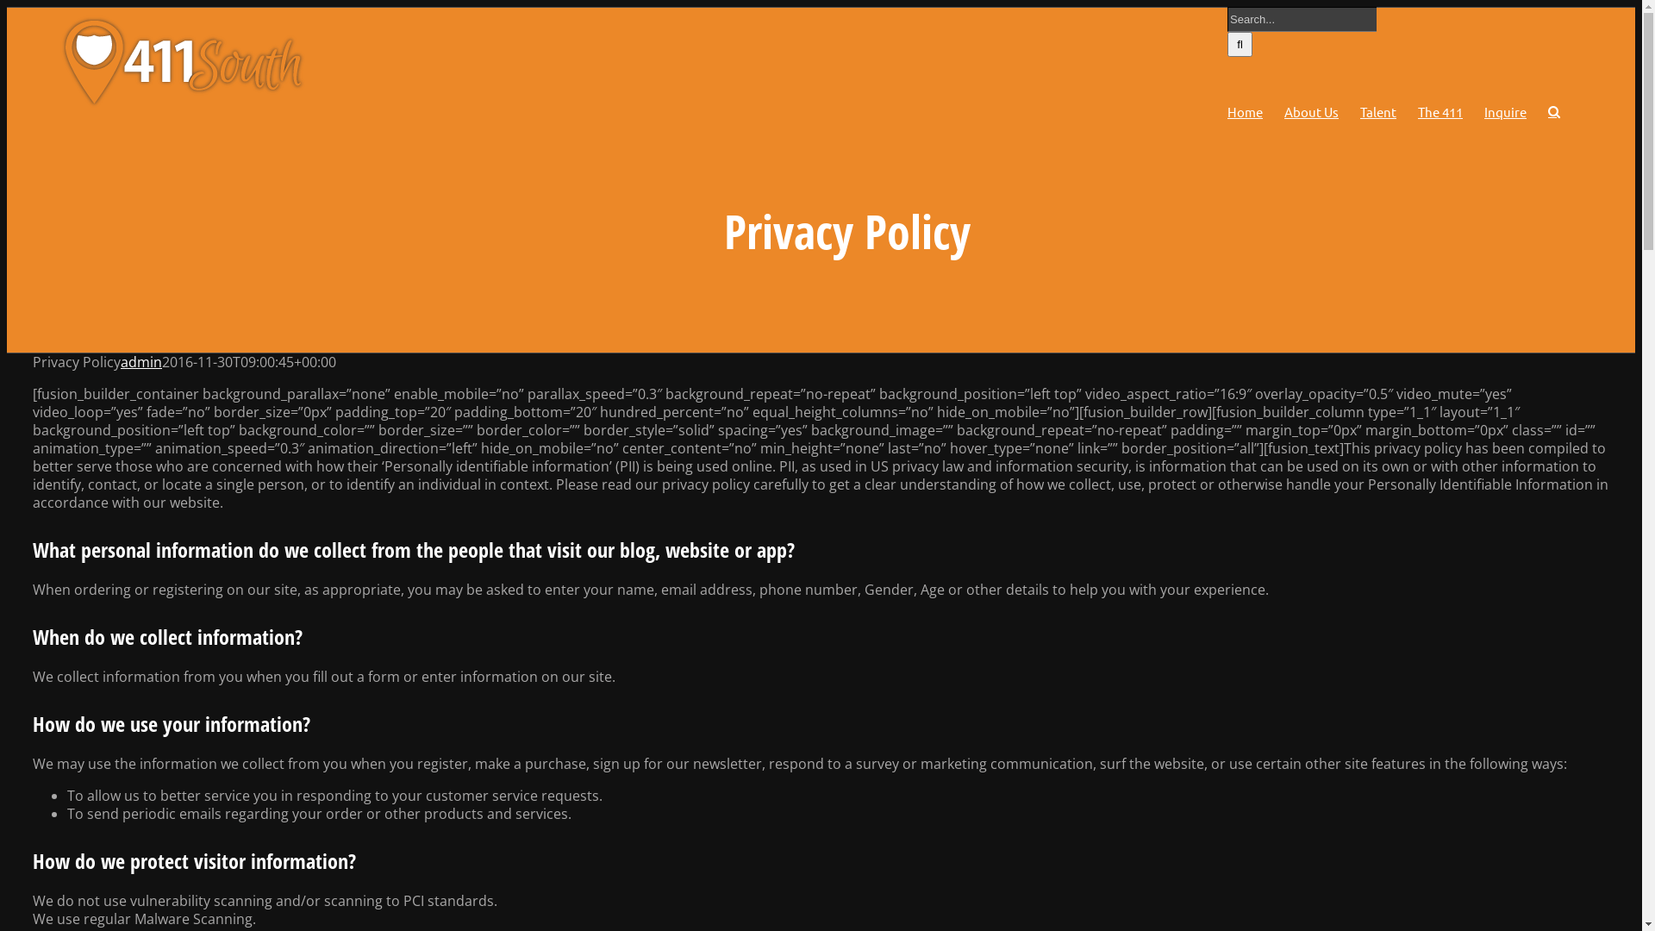  Describe the element at coordinates (1505, 112) in the screenshot. I see `Inquire` at that location.